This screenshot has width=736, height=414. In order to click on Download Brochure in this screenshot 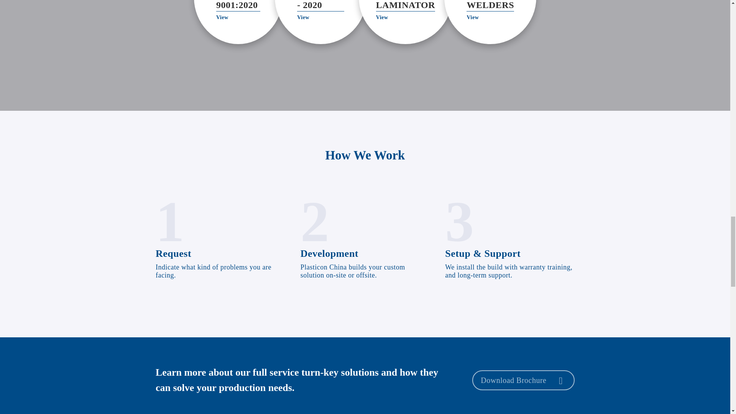, I will do `click(523, 380)`.